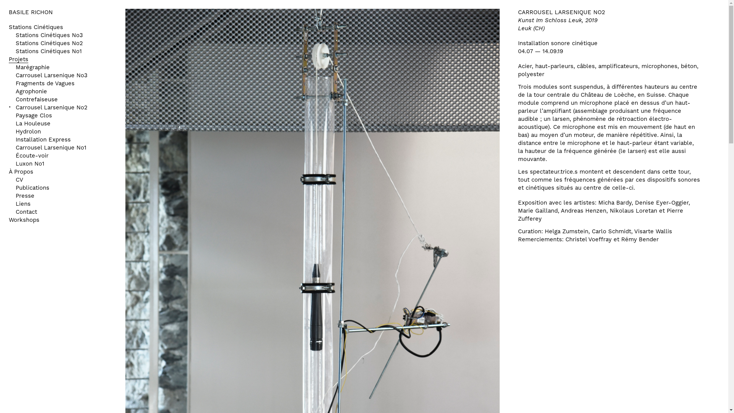  What do you see at coordinates (24, 196) in the screenshot?
I see `Presse` at bounding box center [24, 196].